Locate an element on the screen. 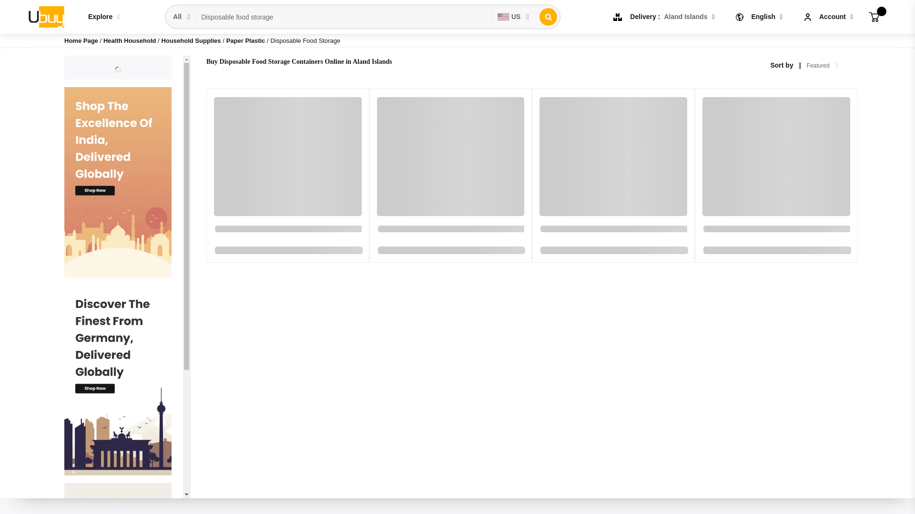 Image resolution: width=915 pixels, height=514 pixels. All is located at coordinates (182, 17).